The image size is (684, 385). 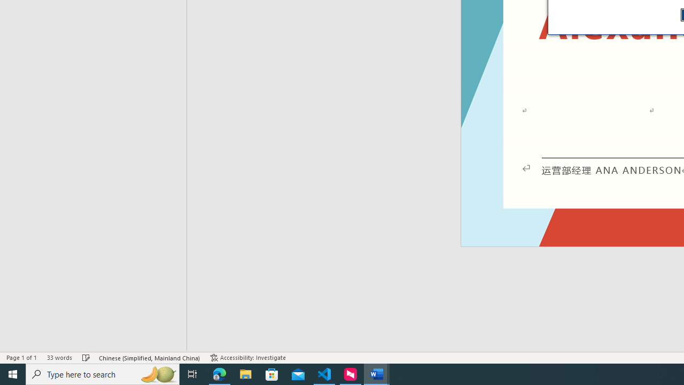 I want to click on Task View, so click(x=192, y=374).